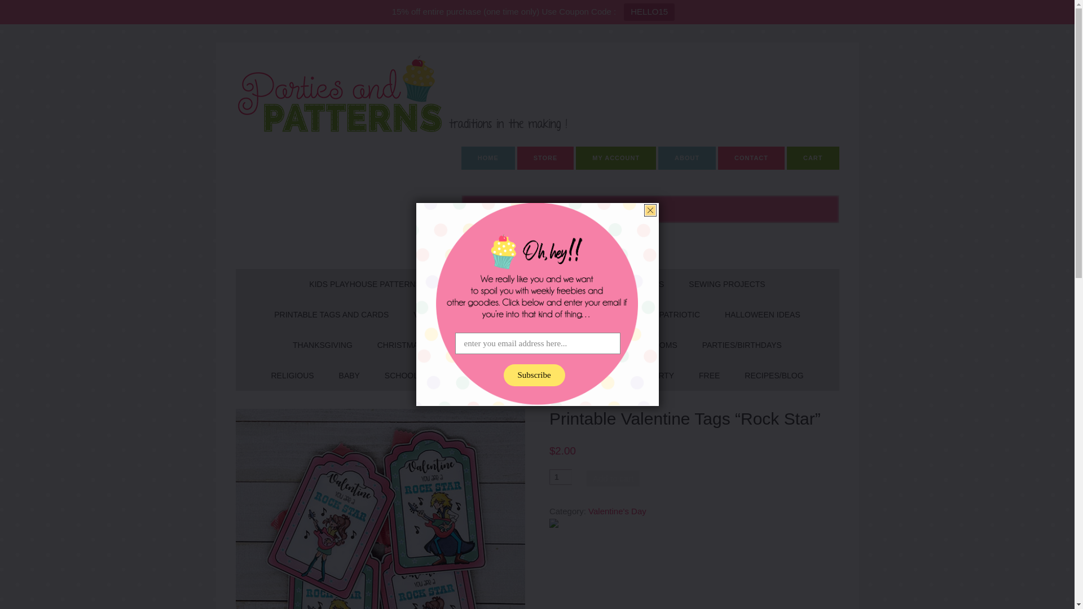  Describe the element at coordinates (380, 509) in the screenshot. I see `Printable Valentine Tags "Rock Star"` at that location.